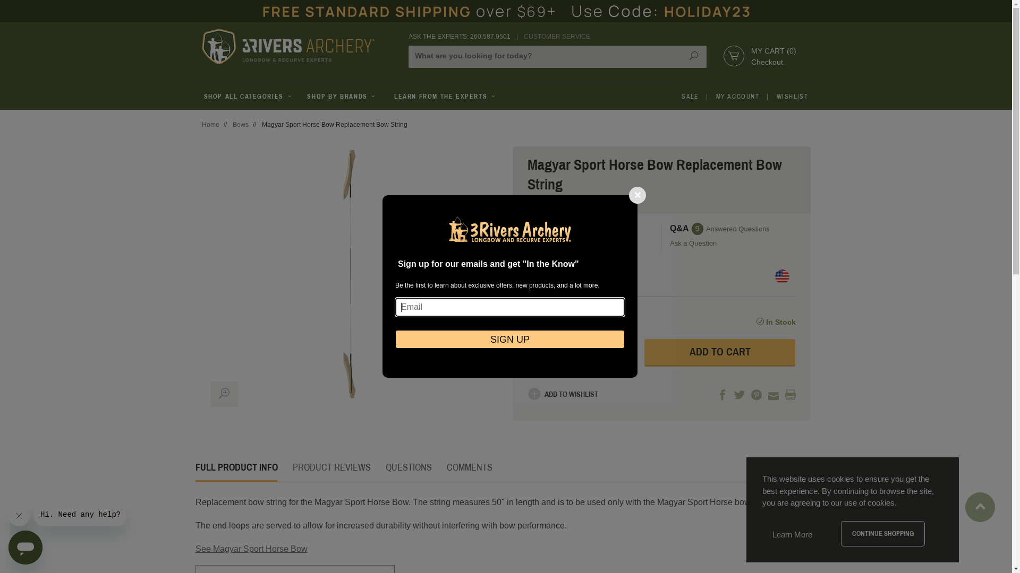  What do you see at coordinates (409, 467) in the screenshot?
I see `QUESTIONS` at bounding box center [409, 467].